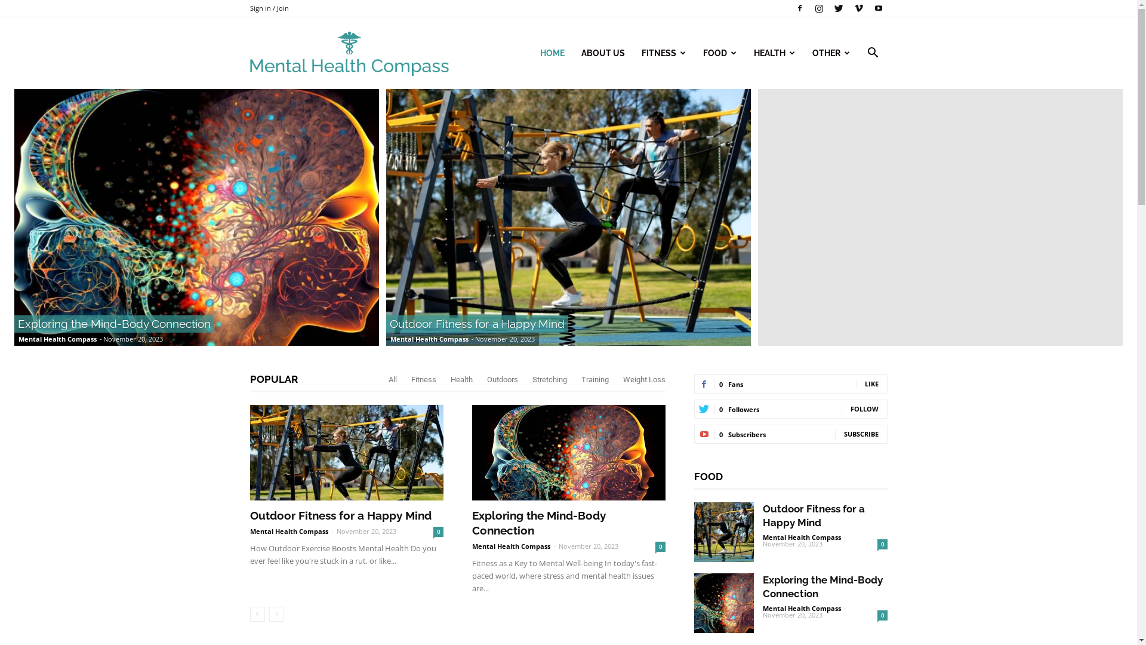 The width and height of the screenshot is (1146, 645). Describe the element at coordinates (645, 380) in the screenshot. I see `Weight Loss` at that location.